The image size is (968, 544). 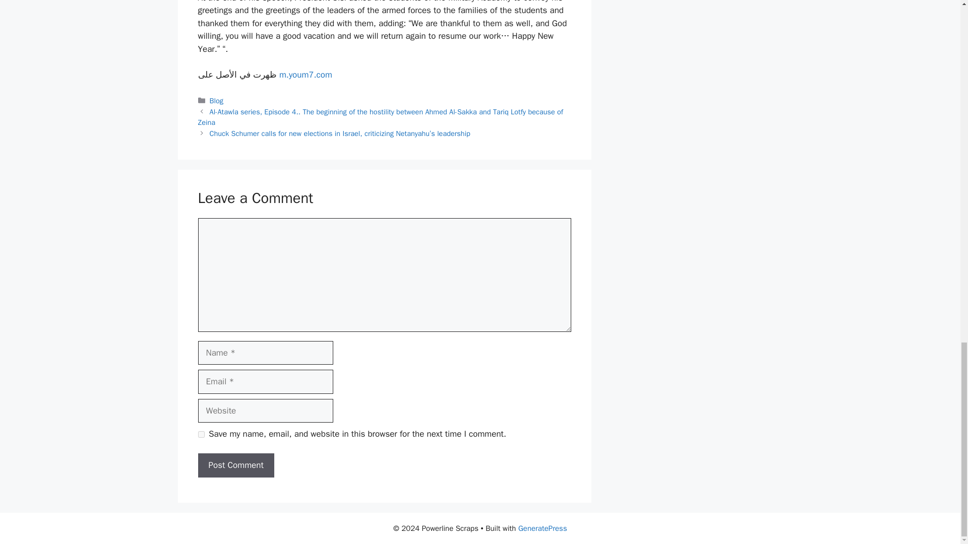 I want to click on GeneratePress, so click(x=542, y=528).